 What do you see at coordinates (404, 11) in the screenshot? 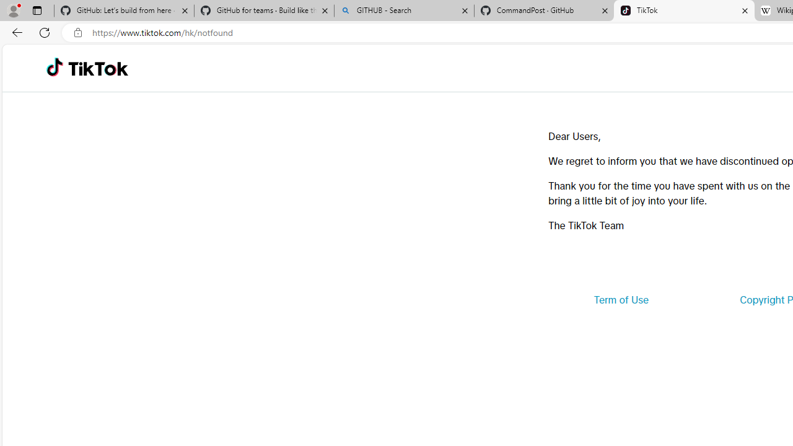
I see `GITHUB - Search` at bounding box center [404, 11].